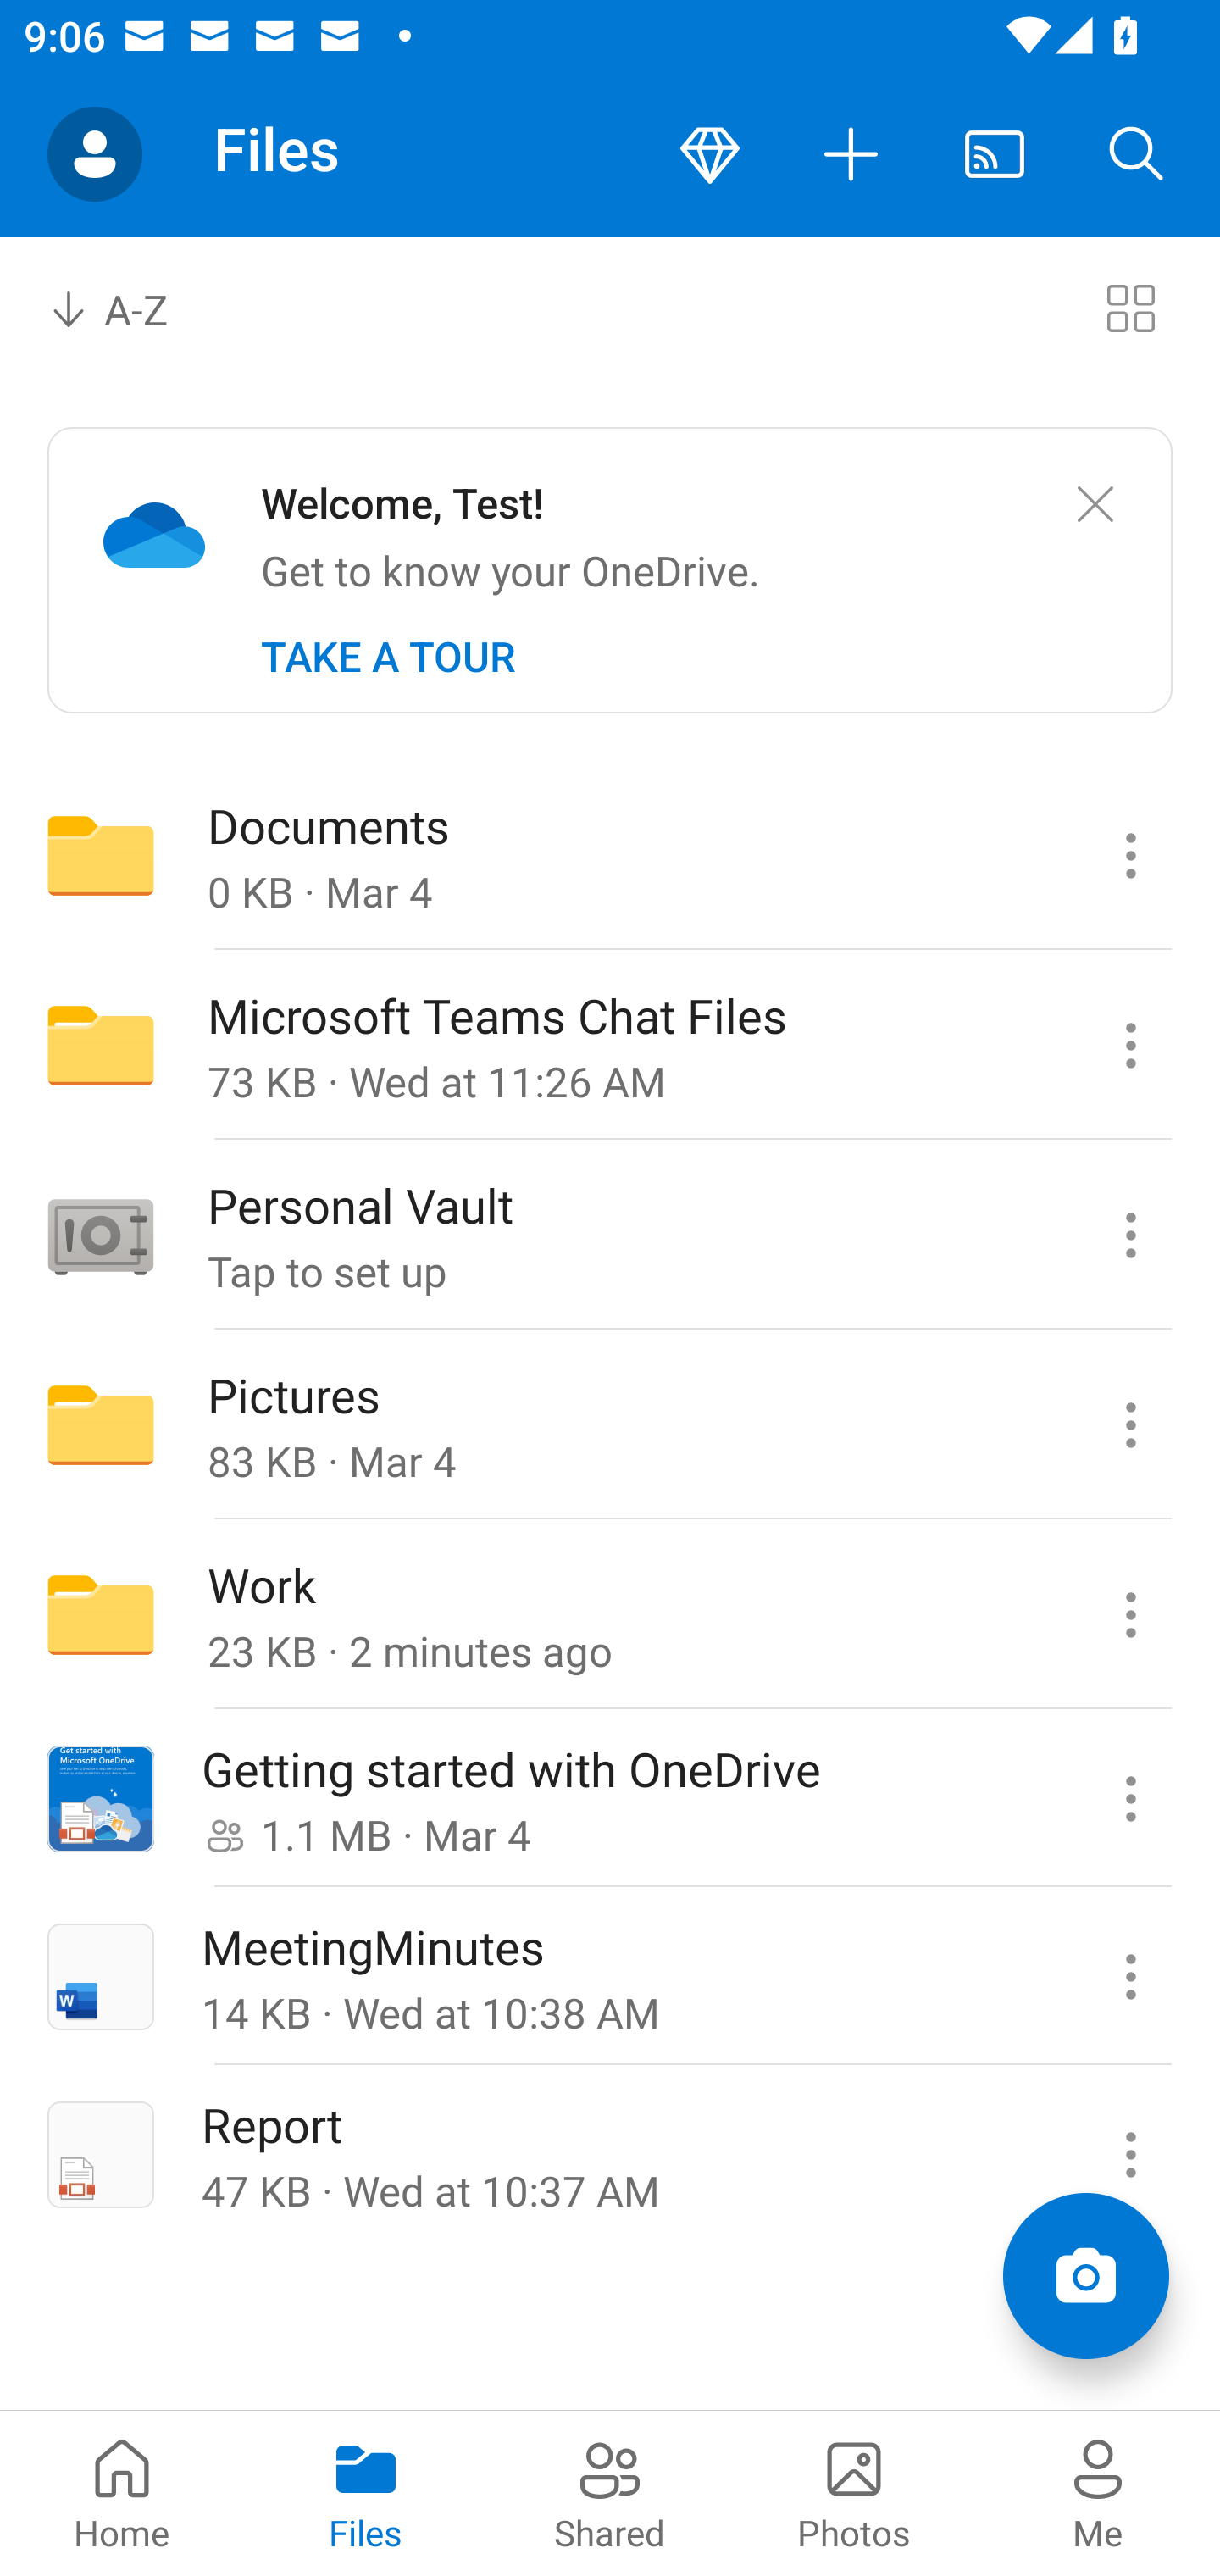  Describe the element at coordinates (1130, 854) in the screenshot. I see `Documents commands` at that location.